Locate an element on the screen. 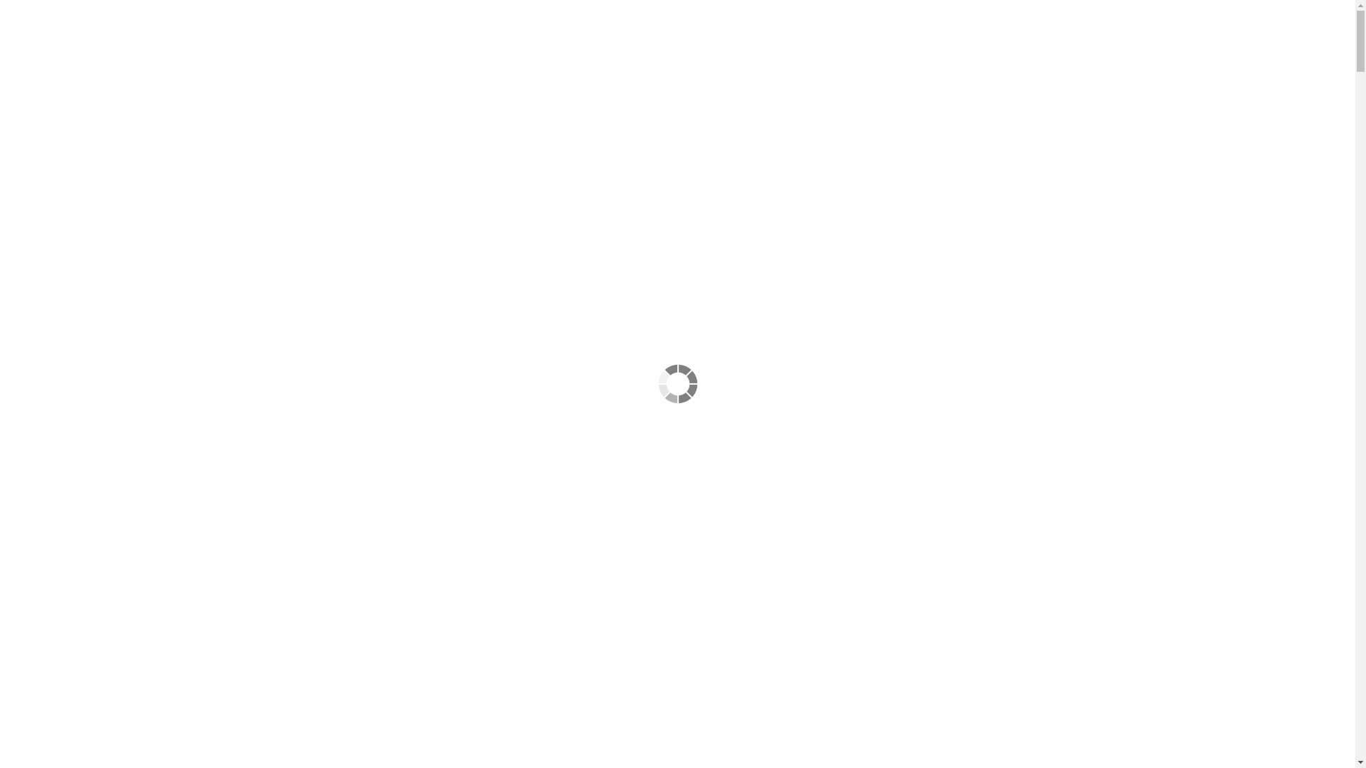 The image size is (1366, 768). info@athoc.be is located at coordinates (655, 32).